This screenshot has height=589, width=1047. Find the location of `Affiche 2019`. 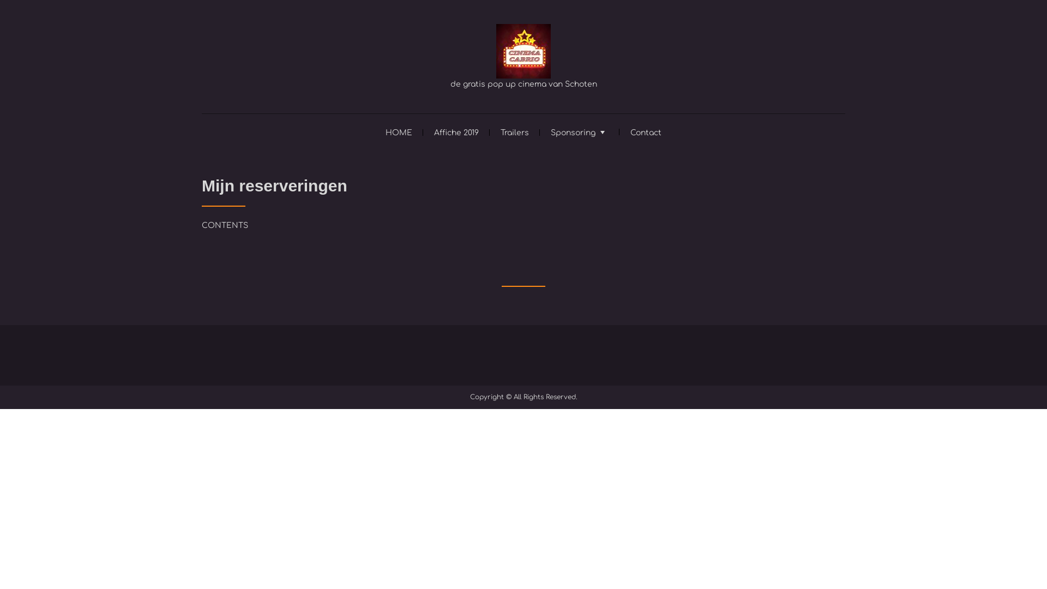

Affiche 2019 is located at coordinates (456, 132).